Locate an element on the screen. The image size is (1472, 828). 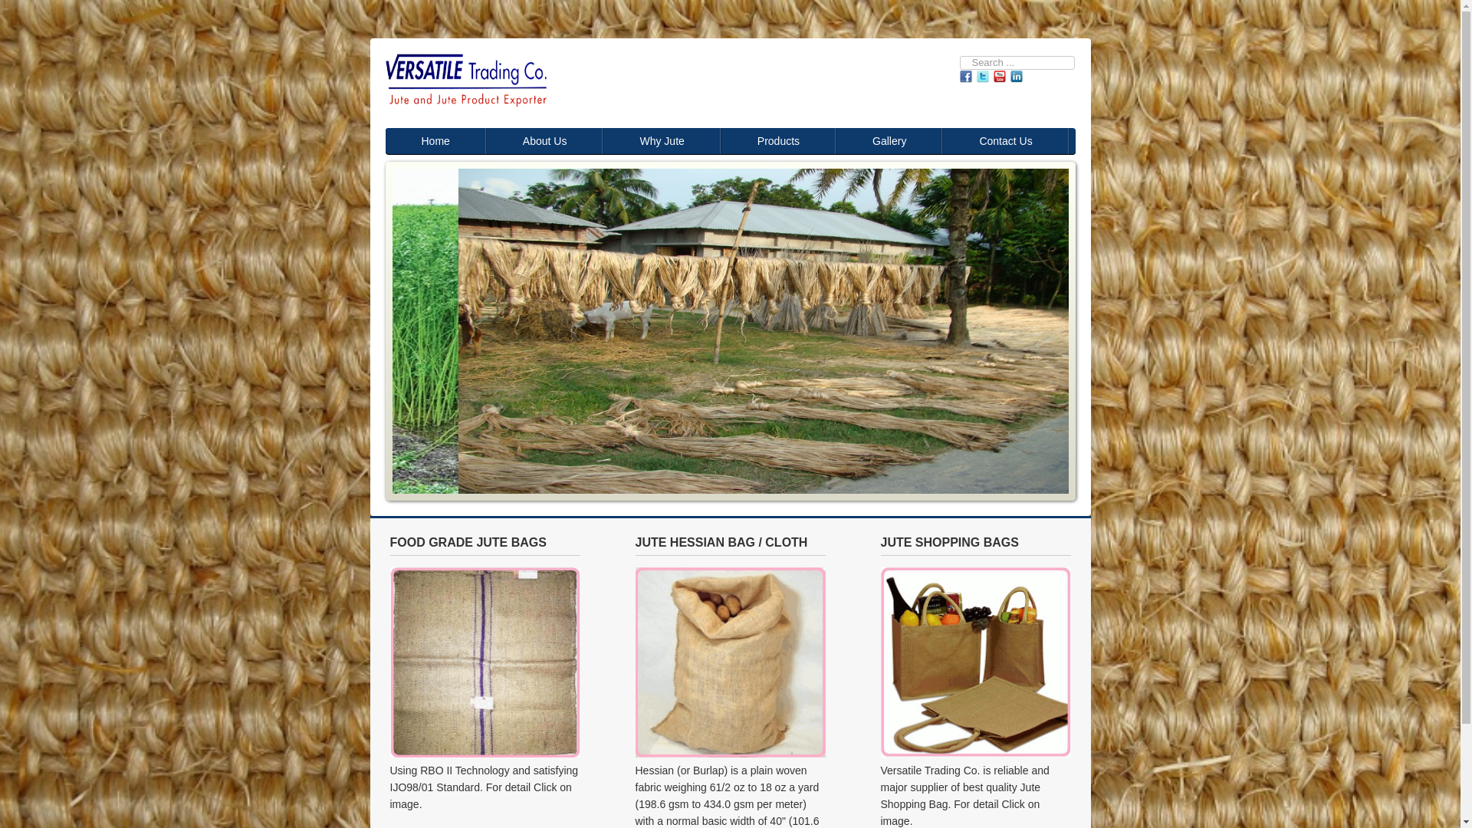
Linkedin is located at coordinates (1017, 77).